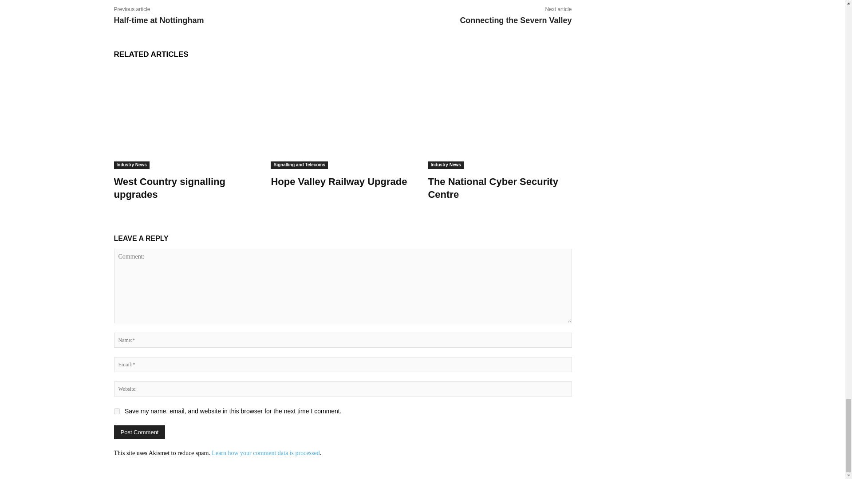  I want to click on Post Comment, so click(139, 432).